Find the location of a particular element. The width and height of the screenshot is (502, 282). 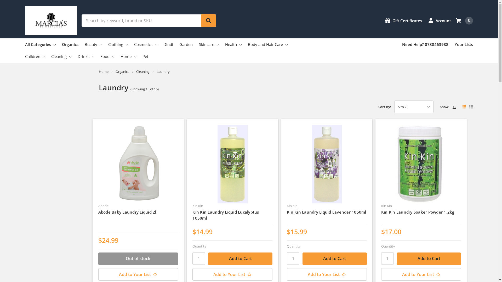

Children is located at coordinates (35, 56).